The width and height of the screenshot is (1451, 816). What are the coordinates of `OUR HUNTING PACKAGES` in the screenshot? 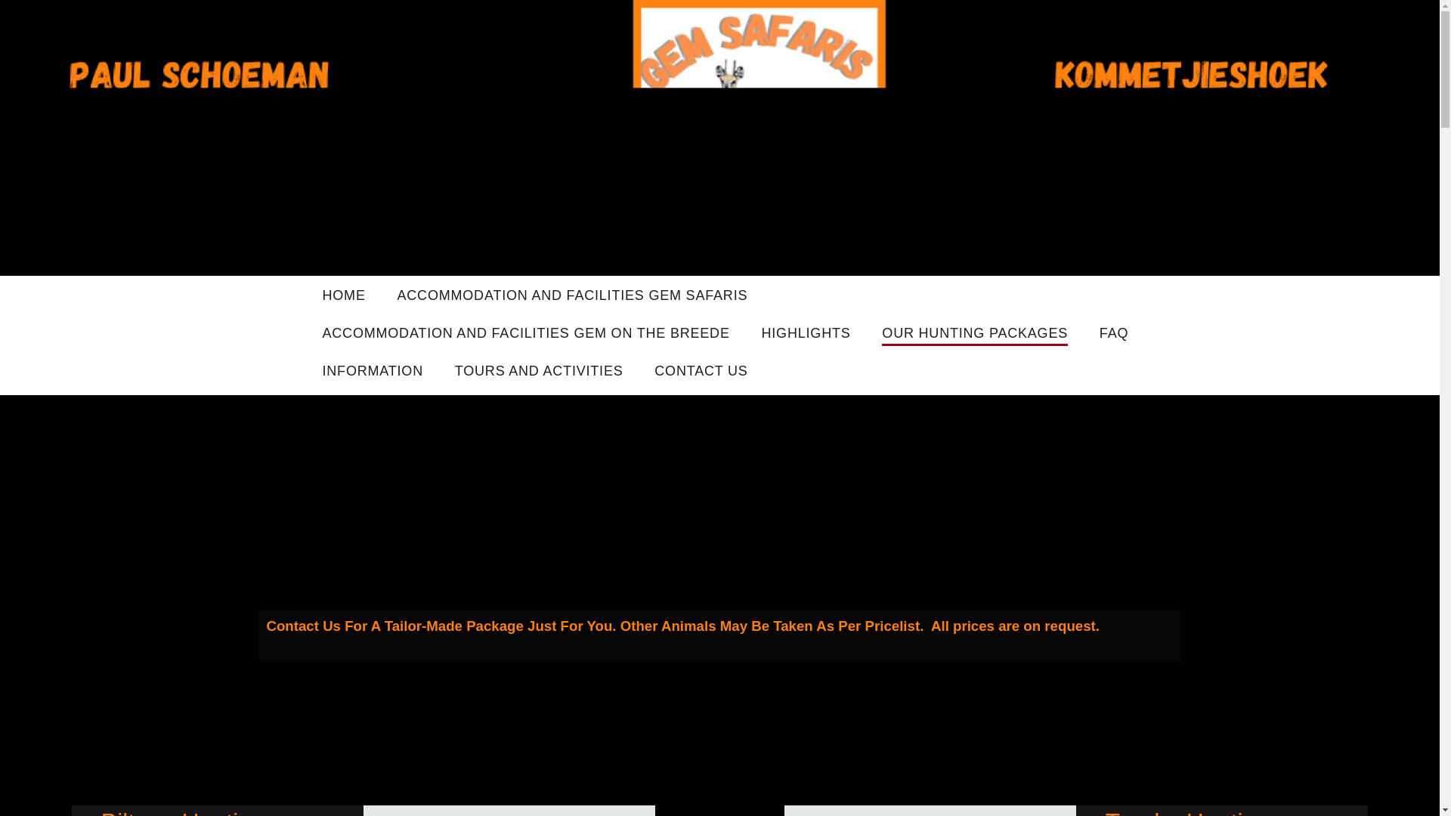 It's located at (975, 334).